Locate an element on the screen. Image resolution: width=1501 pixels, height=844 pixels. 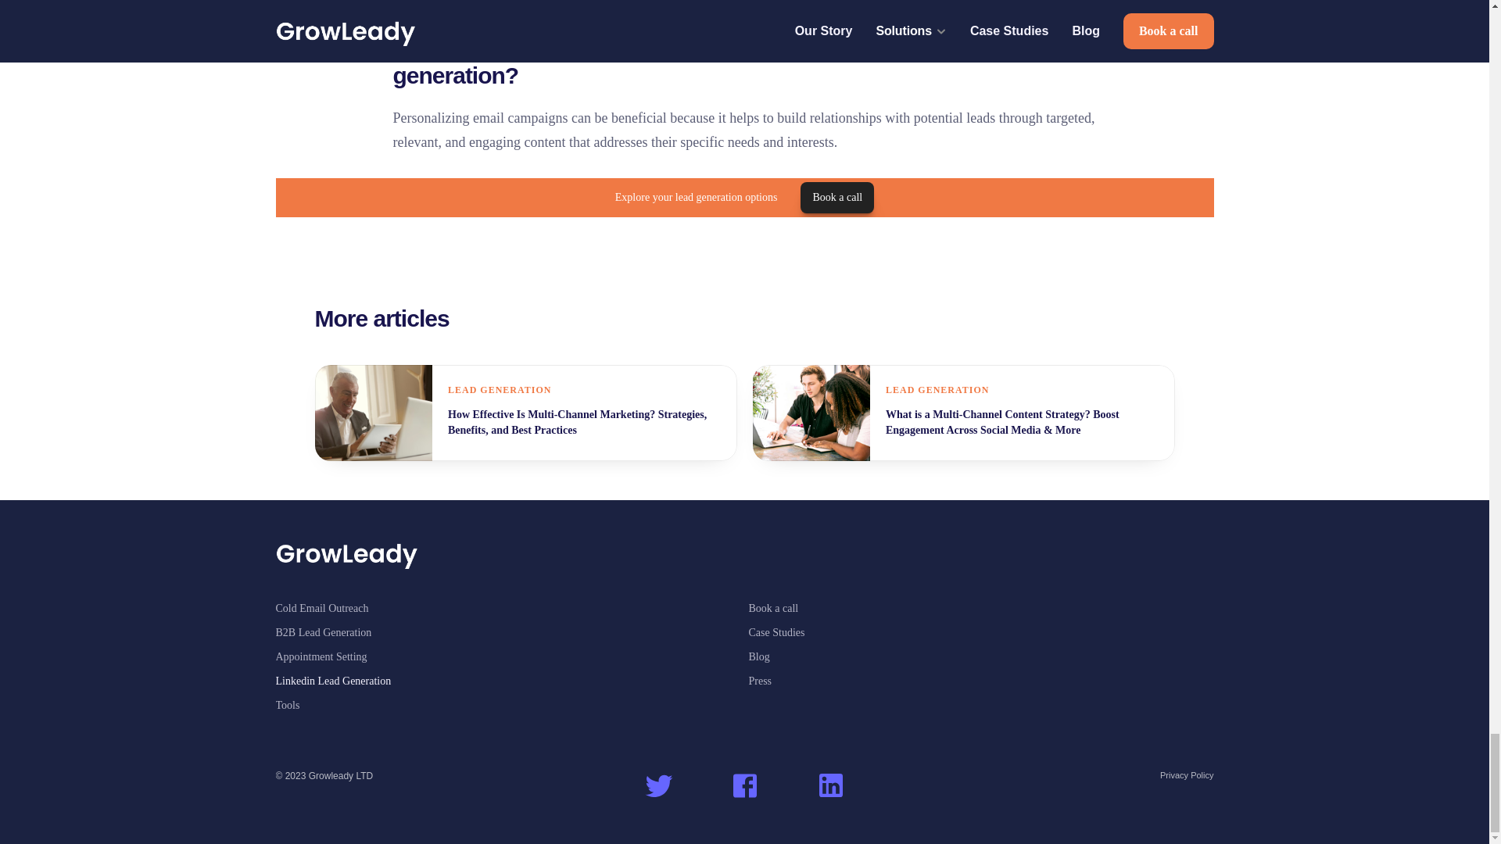
Linkedin Lead Generation is located at coordinates (332, 681).